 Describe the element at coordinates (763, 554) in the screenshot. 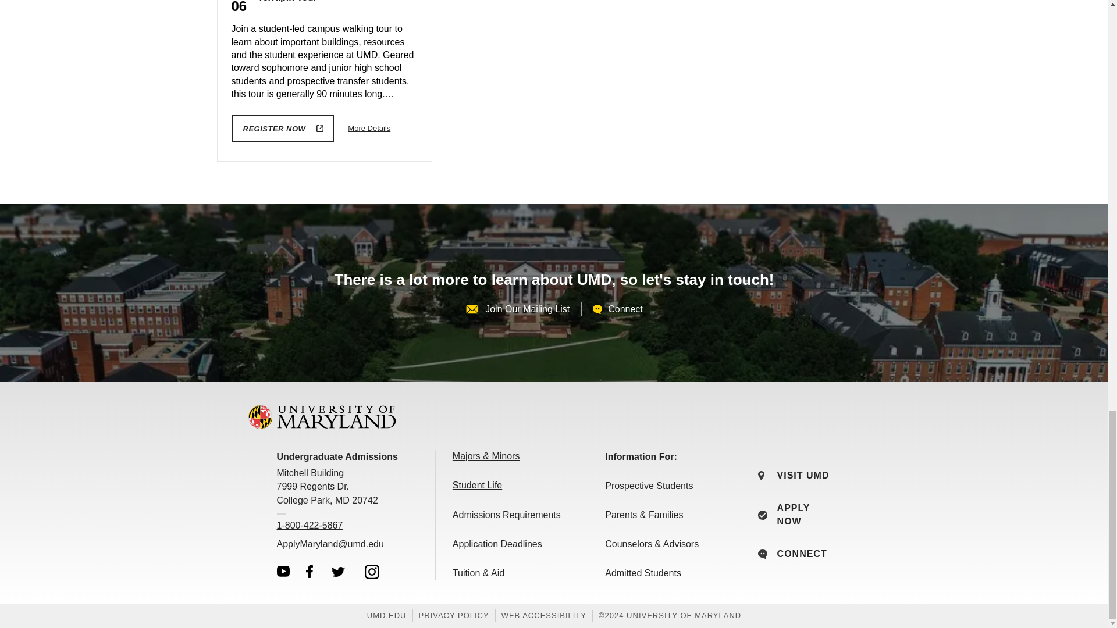

I see `chat` at that location.